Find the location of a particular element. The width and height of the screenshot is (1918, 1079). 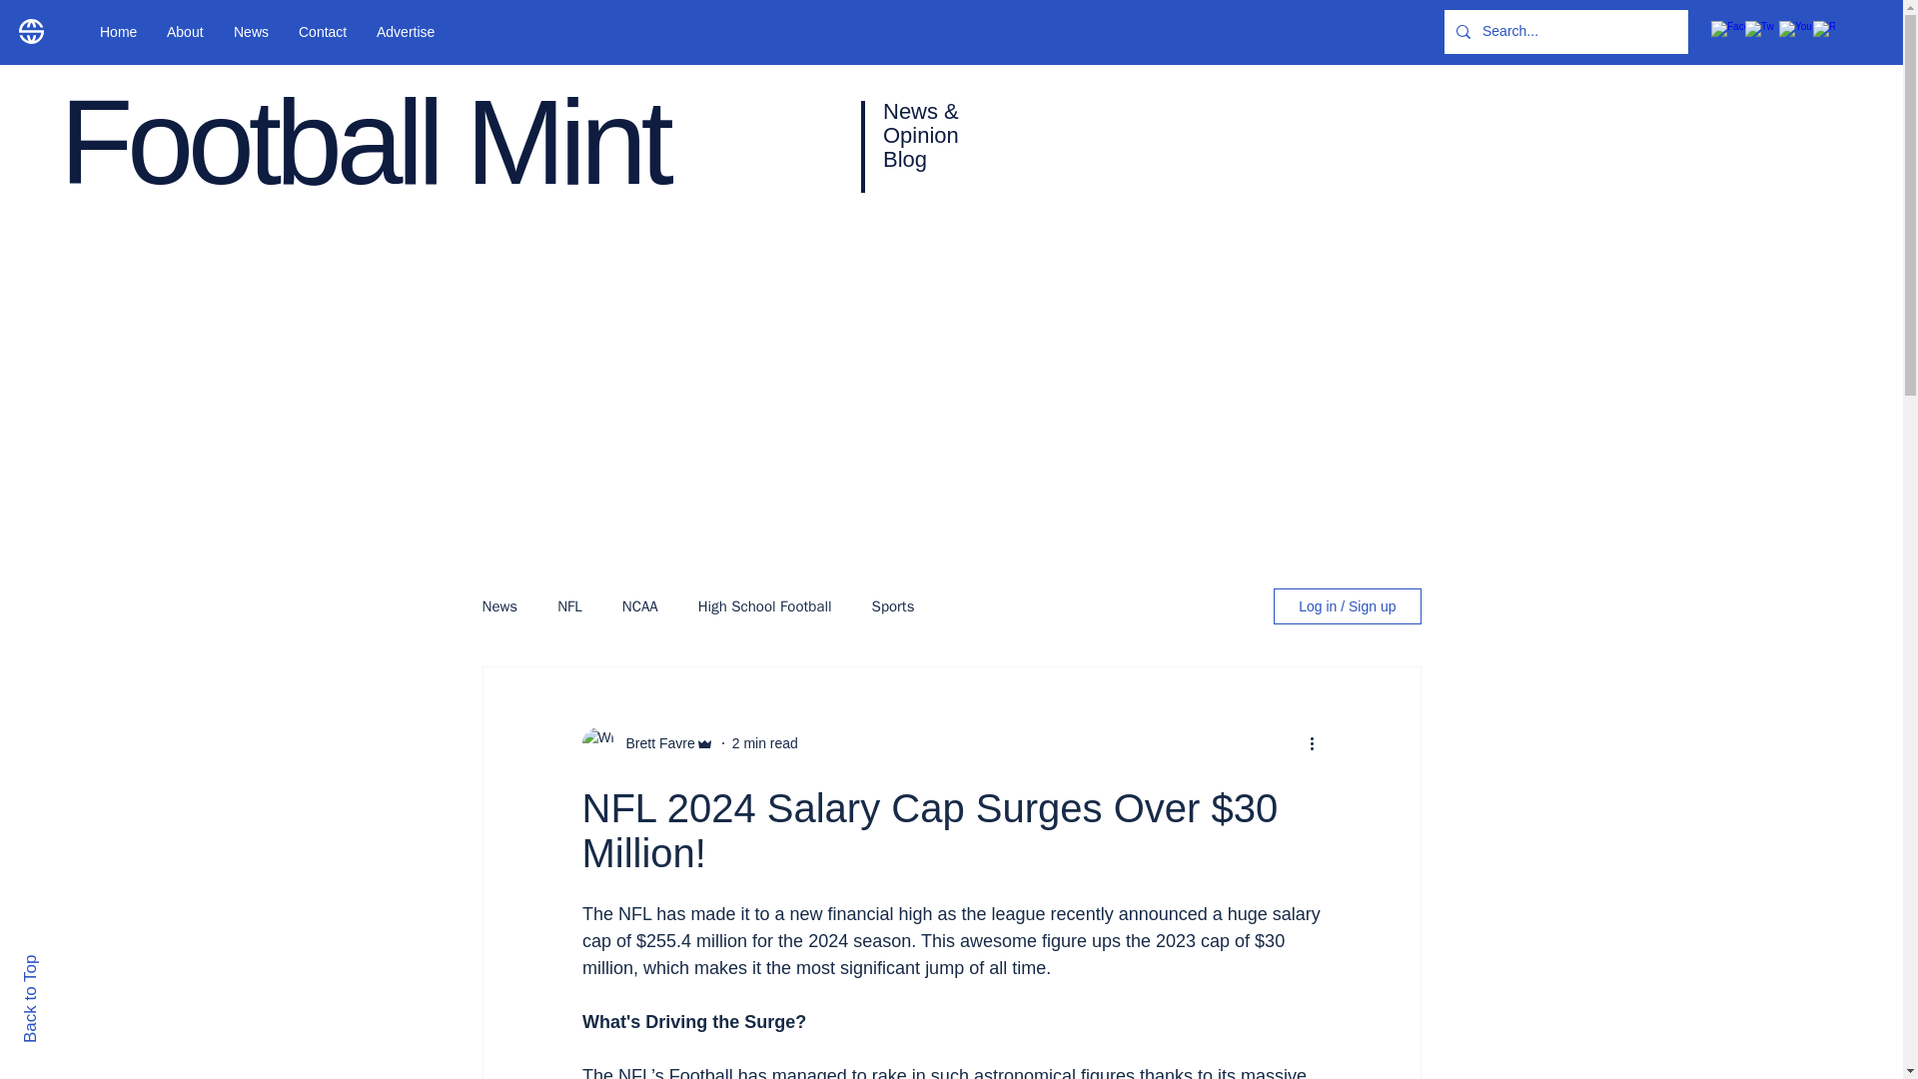

High School Football is located at coordinates (765, 606).